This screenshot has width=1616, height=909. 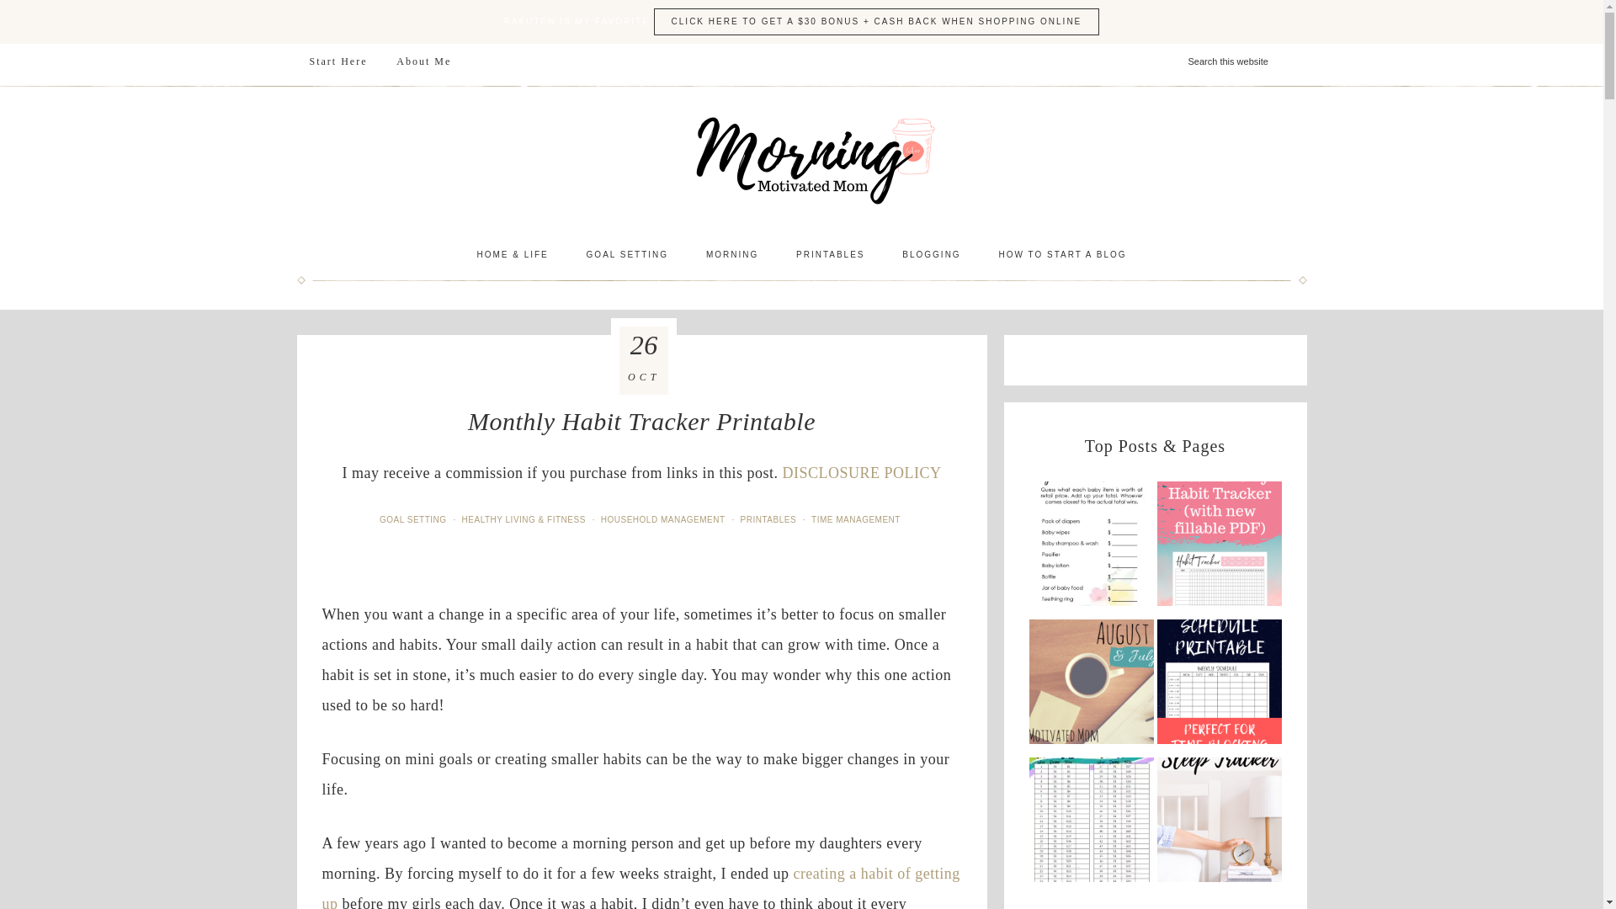 What do you see at coordinates (1061, 254) in the screenshot?
I see `HOW TO START A BLOG` at bounding box center [1061, 254].